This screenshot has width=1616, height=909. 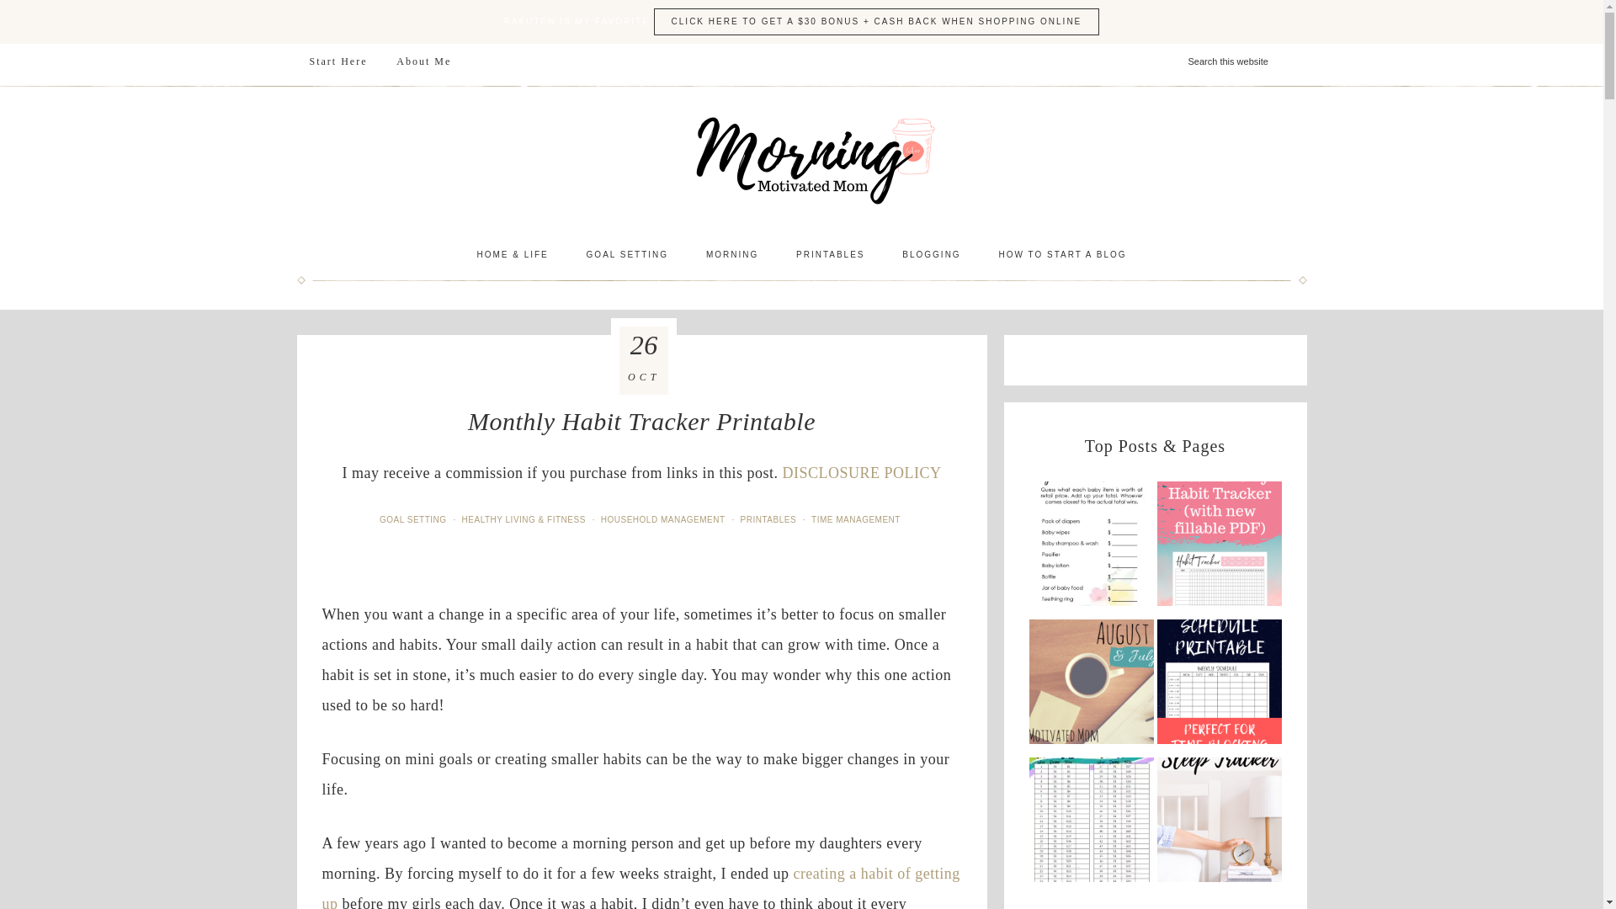 What do you see at coordinates (1061, 254) in the screenshot?
I see `HOW TO START A BLOG` at bounding box center [1061, 254].